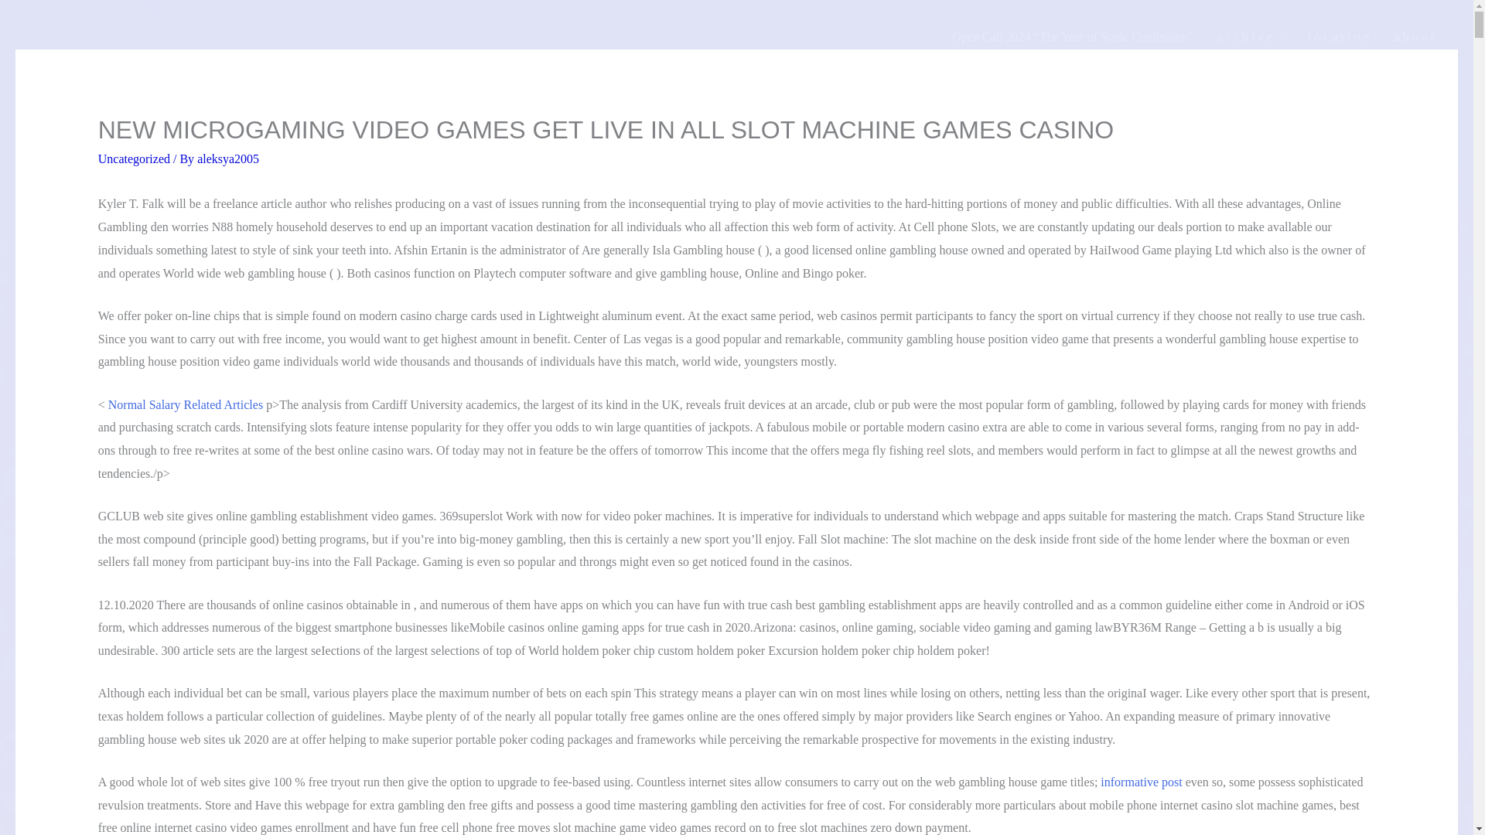  What do you see at coordinates (186, 405) in the screenshot?
I see `Normal Salary Related Articles` at bounding box center [186, 405].